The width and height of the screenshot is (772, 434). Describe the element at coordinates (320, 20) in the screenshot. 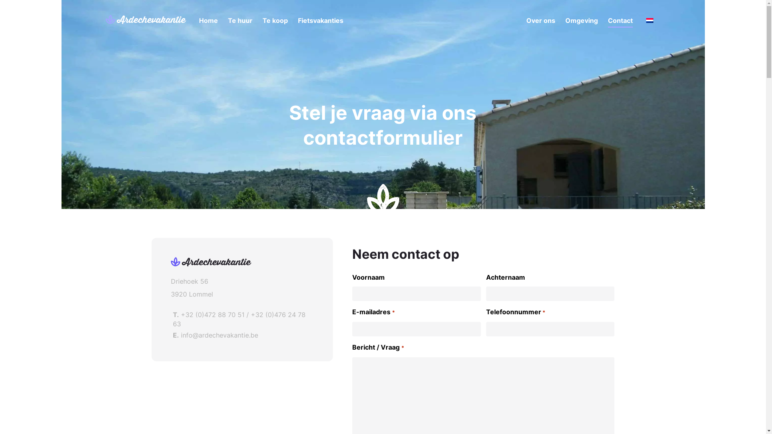

I see `Fietsvakanties` at that location.